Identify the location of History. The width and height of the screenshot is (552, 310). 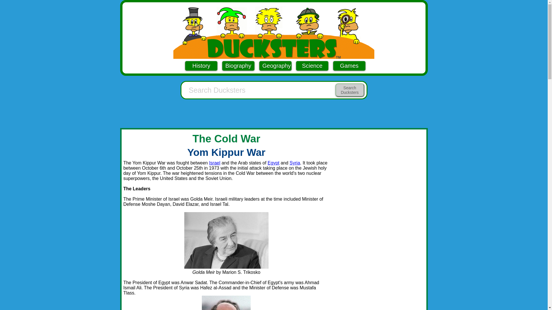
(201, 66).